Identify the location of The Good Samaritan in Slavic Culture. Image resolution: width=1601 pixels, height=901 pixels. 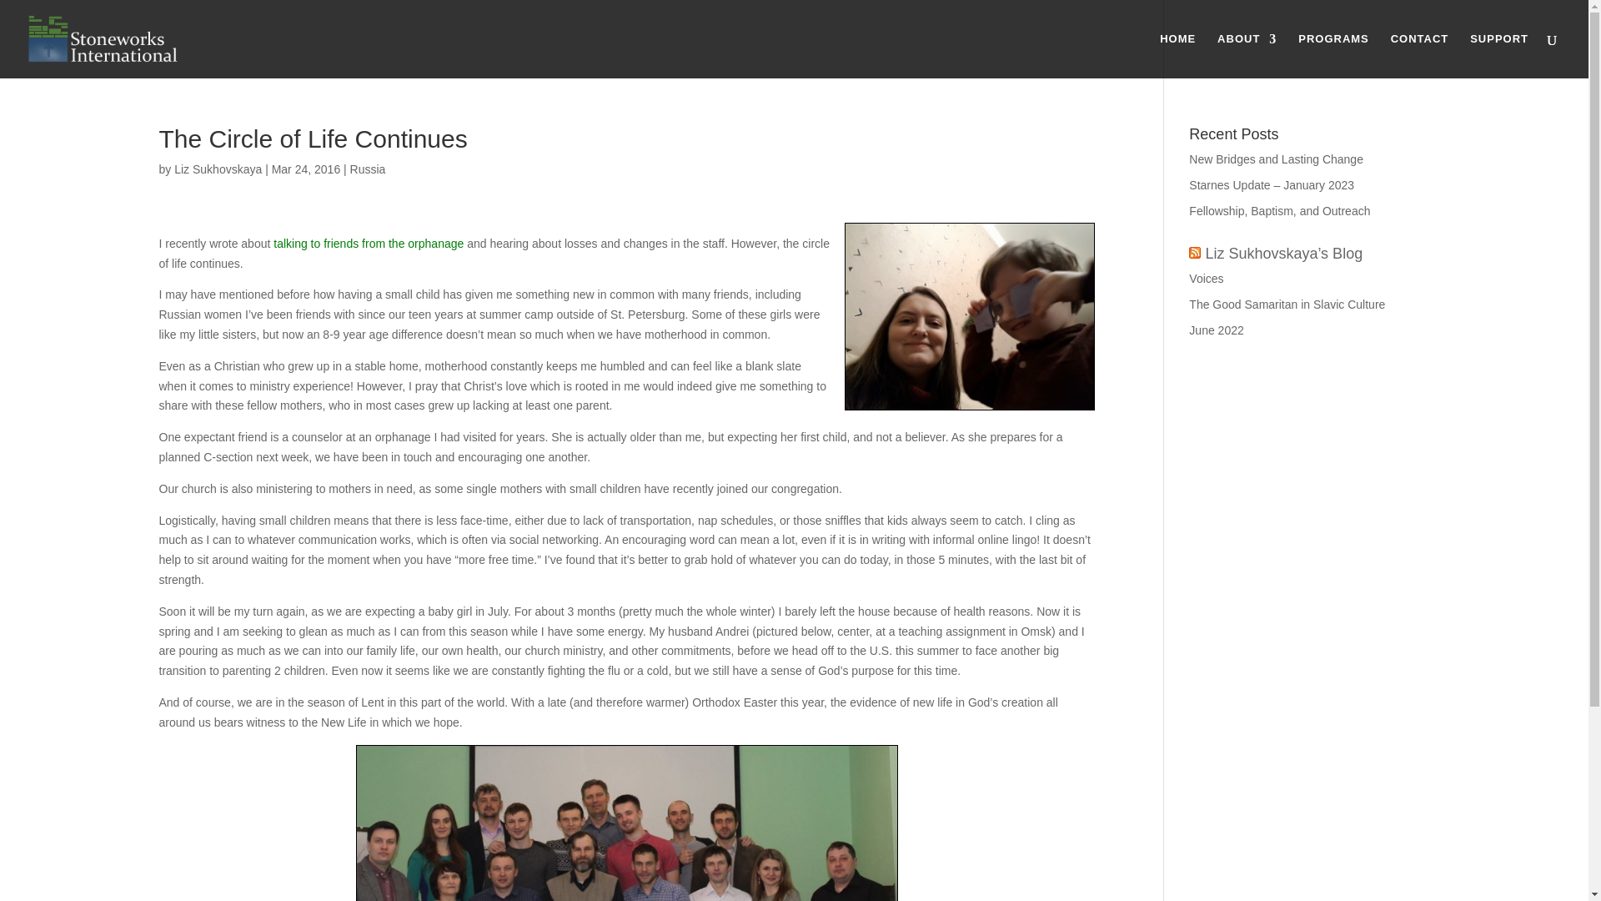
(1287, 304).